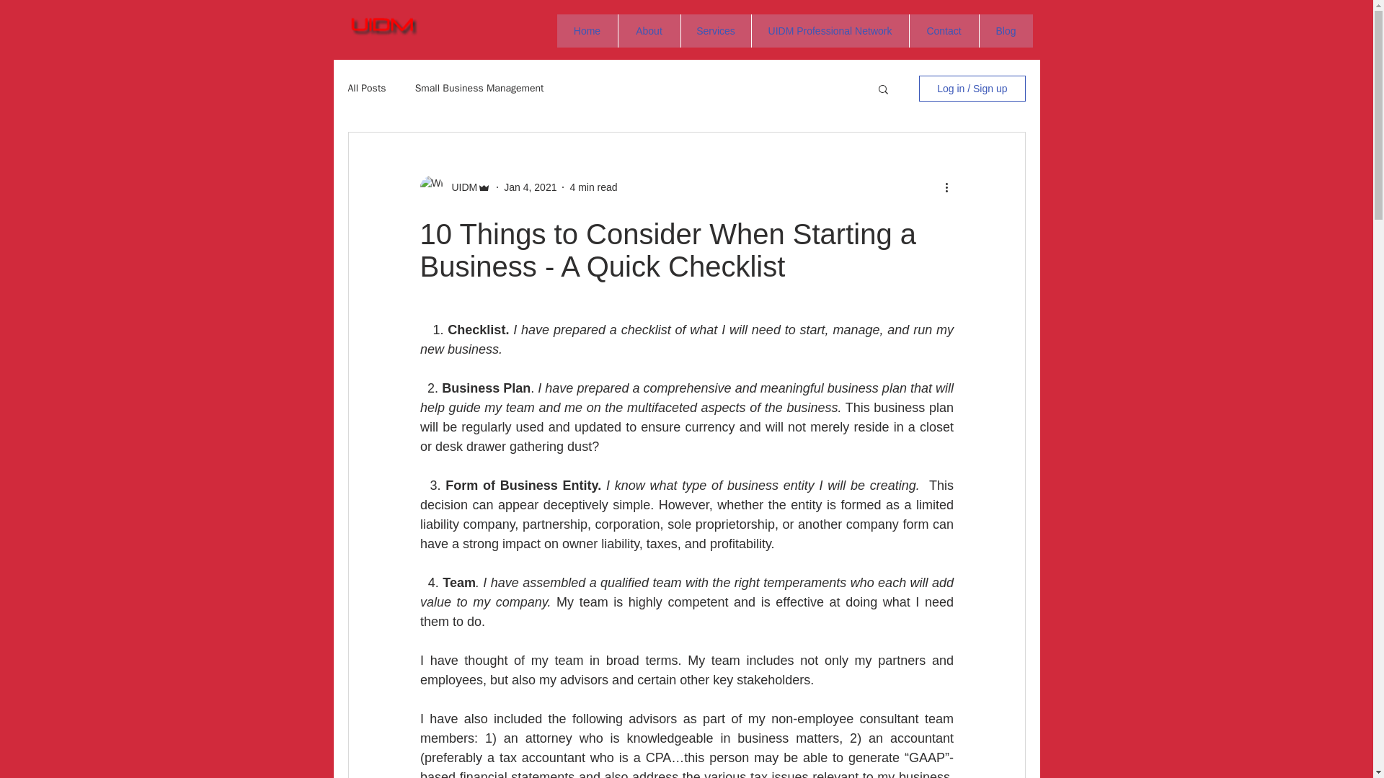 Image resolution: width=1384 pixels, height=778 pixels. What do you see at coordinates (529, 187) in the screenshot?
I see `Jan 4, 2021` at bounding box center [529, 187].